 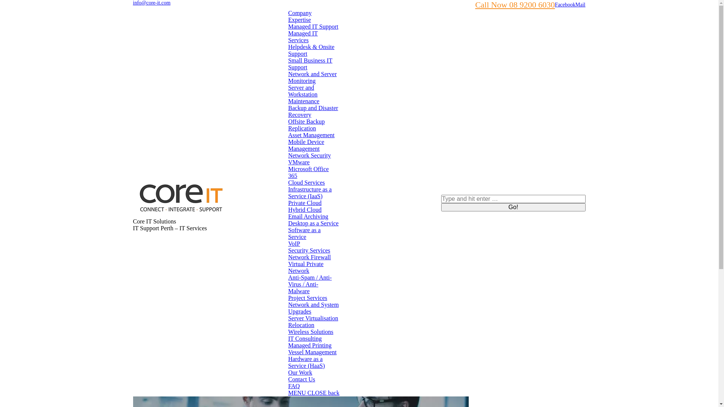 What do you see at coordinates (301, 325) in the screenshot?
I see `Relocation` at bounding box center [301, 325].